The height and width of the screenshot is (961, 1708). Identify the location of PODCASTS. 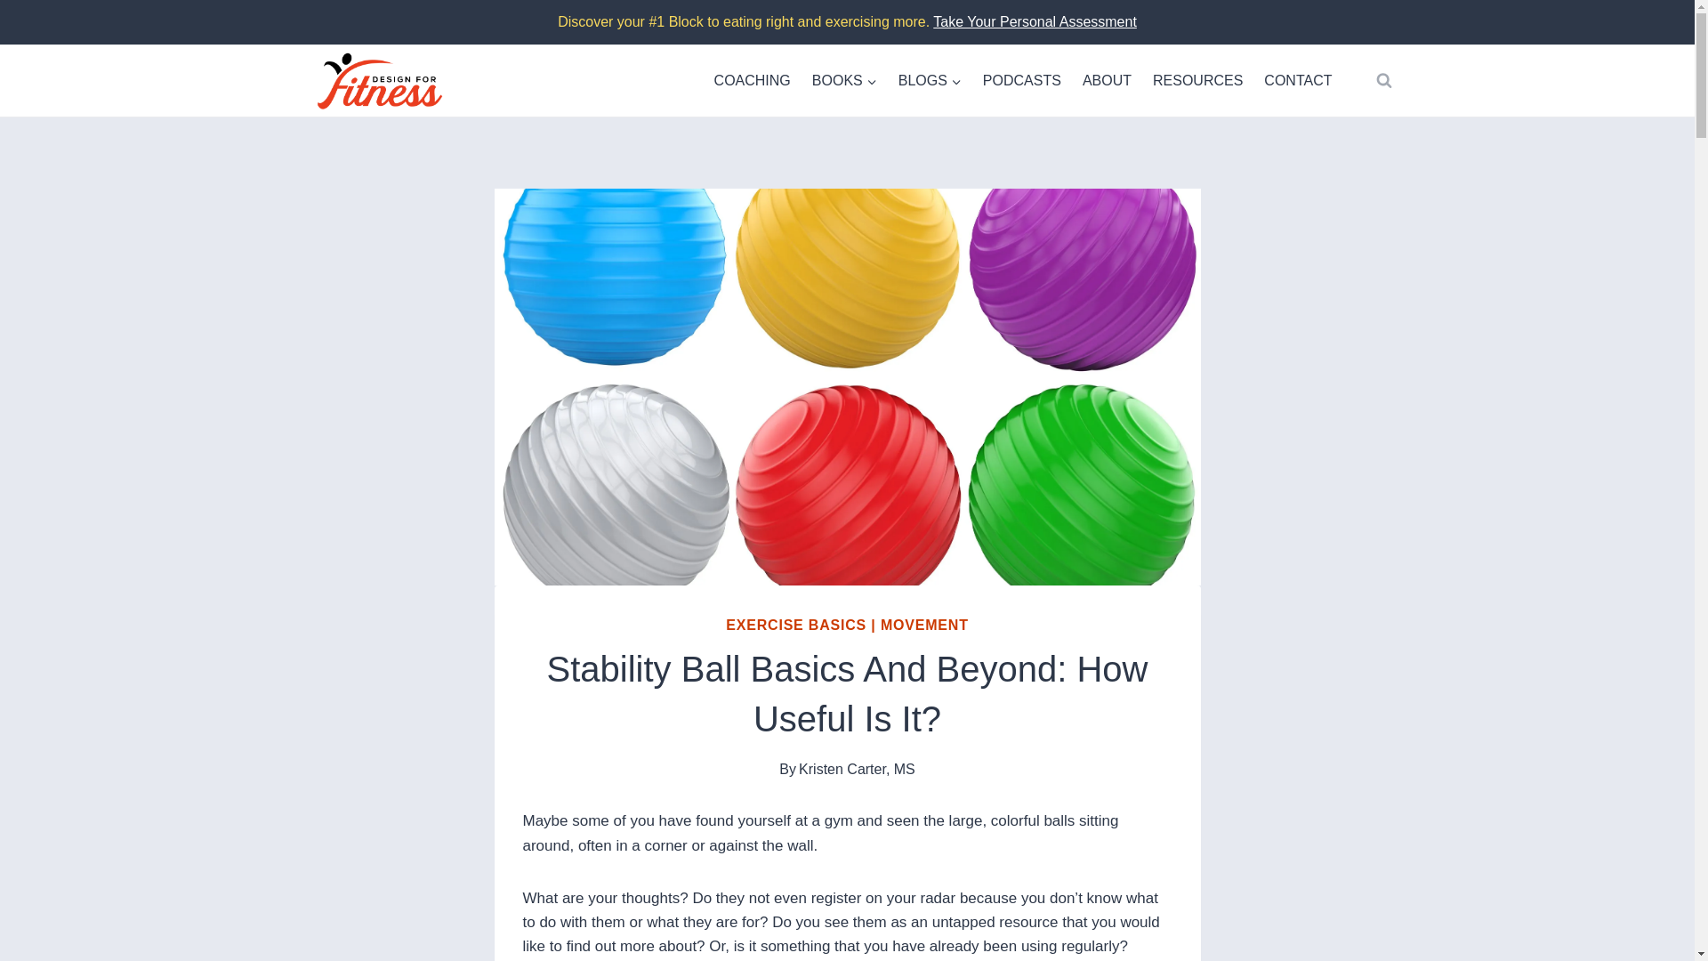
(1021, 80).